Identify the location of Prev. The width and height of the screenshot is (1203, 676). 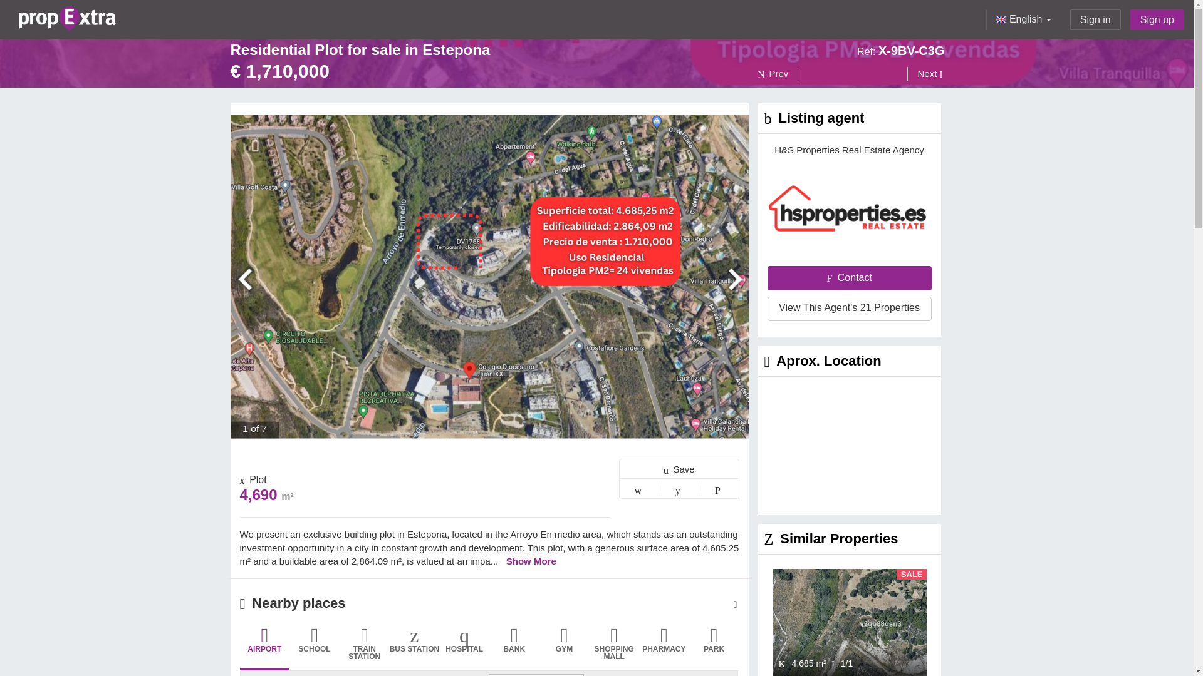
(778, 74).